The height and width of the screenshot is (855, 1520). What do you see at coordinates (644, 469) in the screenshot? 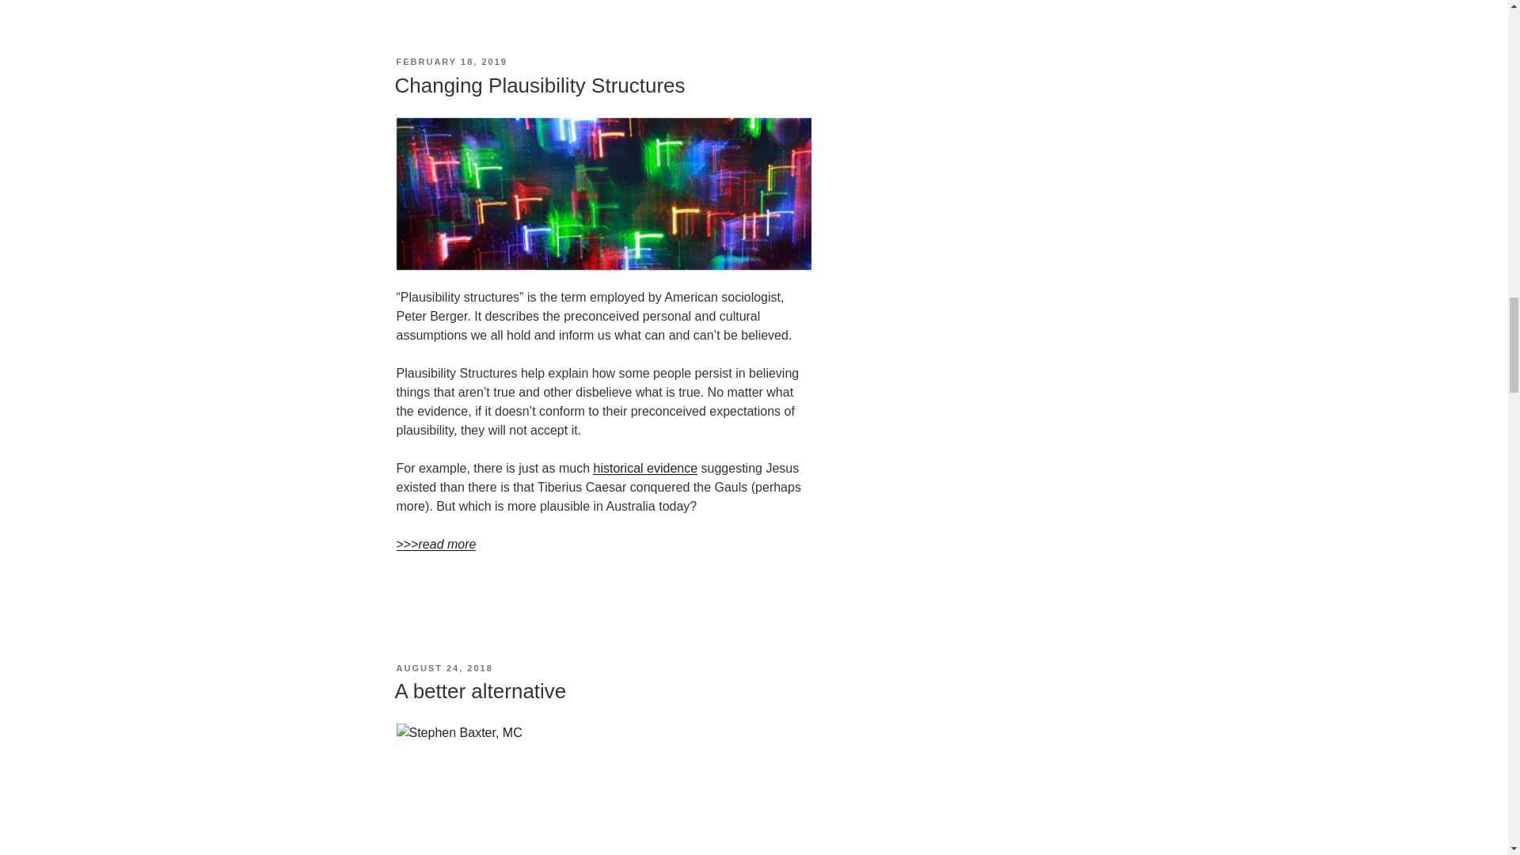
I see `historical evidence` at bounding box center [644, 469].